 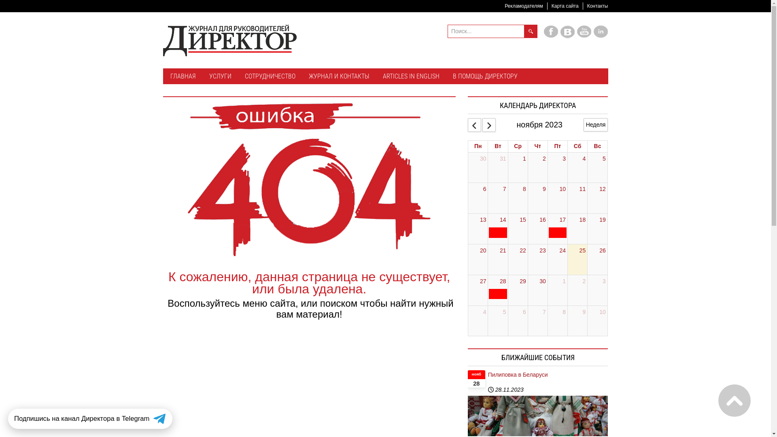 What do you see at coordinates (735, 401) in the screenshot?
I see ` ` at bounding box center [735, 401].